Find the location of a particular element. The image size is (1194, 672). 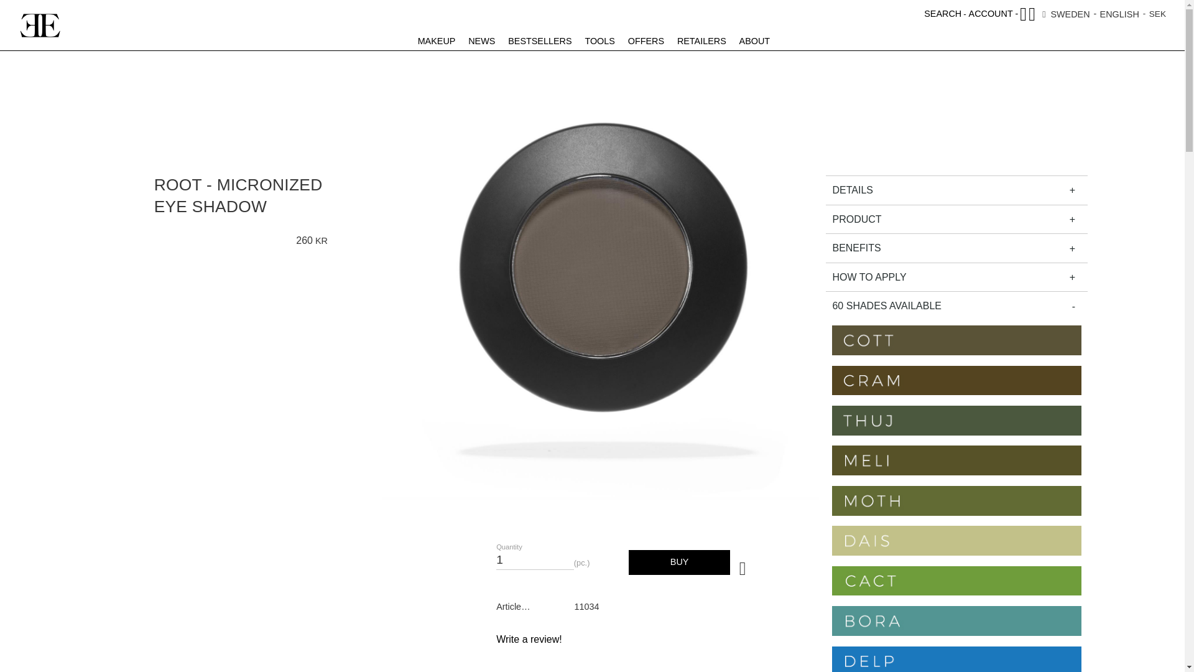

ABOUT is located at coordinates (752, 41).